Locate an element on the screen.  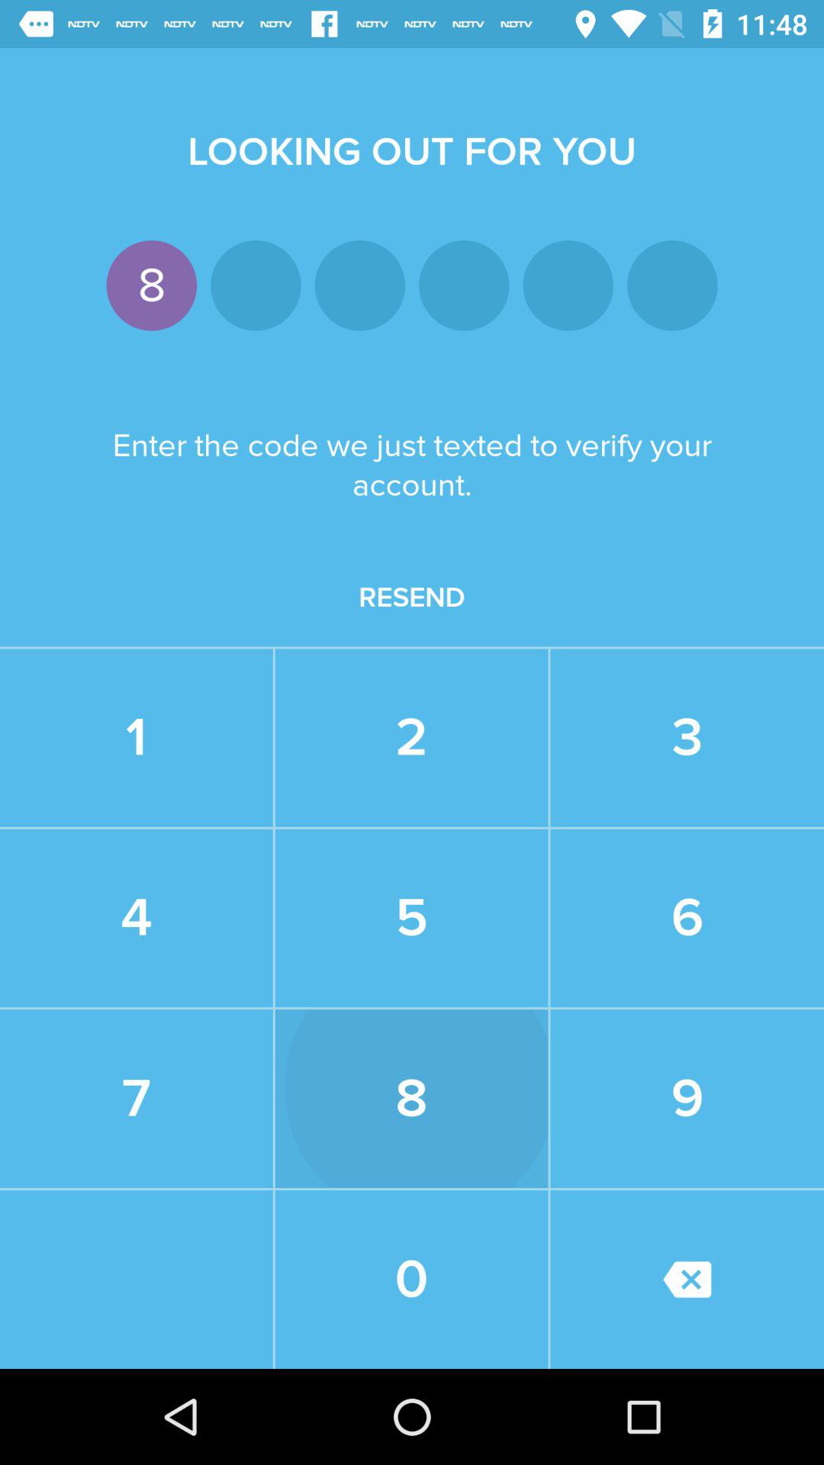
flip to the 6 icon is located at coordinates (687, 918).